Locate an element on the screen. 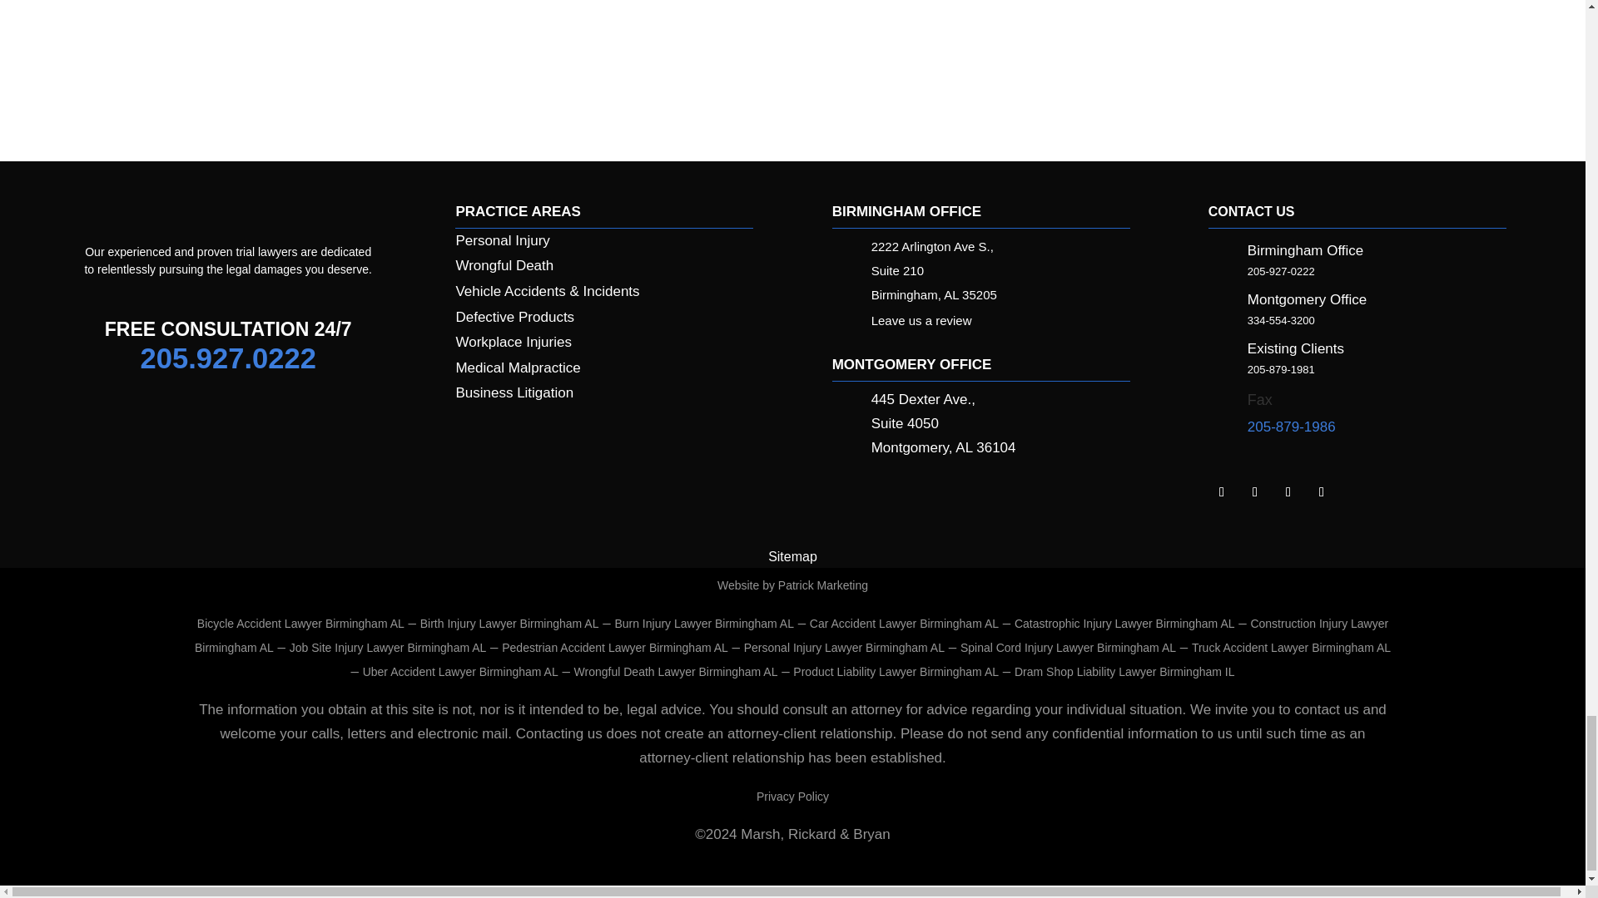  Follow on LinkedIn is located at coordinates (1222, 492).